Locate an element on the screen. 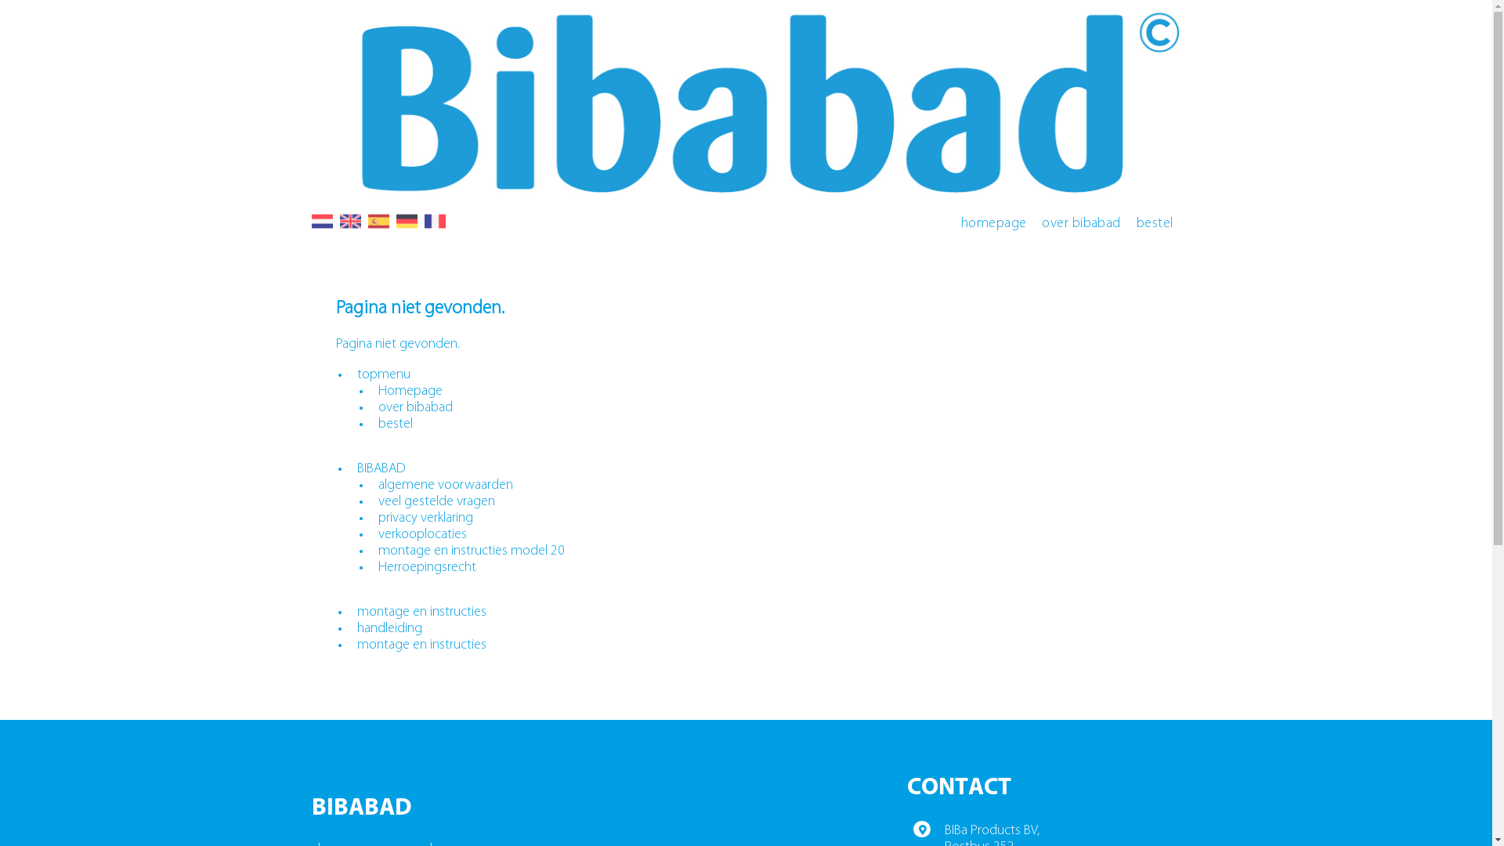 The height and width of the screenshot is (846, 1504). Homepage is located at coordinates (410, 392).